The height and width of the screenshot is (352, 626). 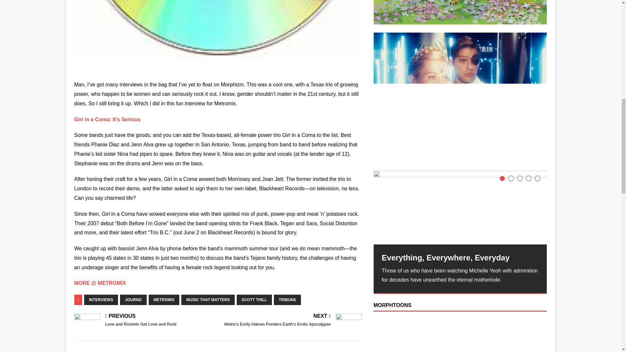 What do you see at coordinates (133, 300) in the screenshot?
I see `JOURNO` at bounding box center [133, 300].